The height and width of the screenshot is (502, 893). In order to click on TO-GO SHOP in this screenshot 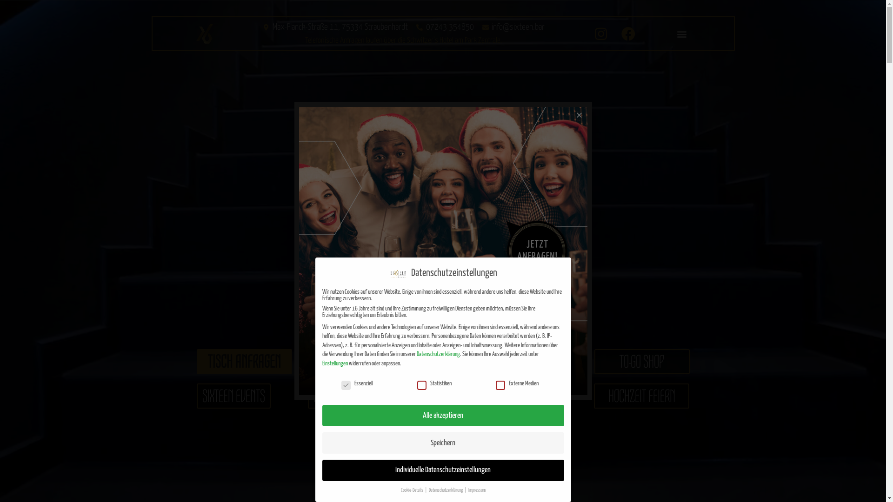, I will do `click(642, 362)`.